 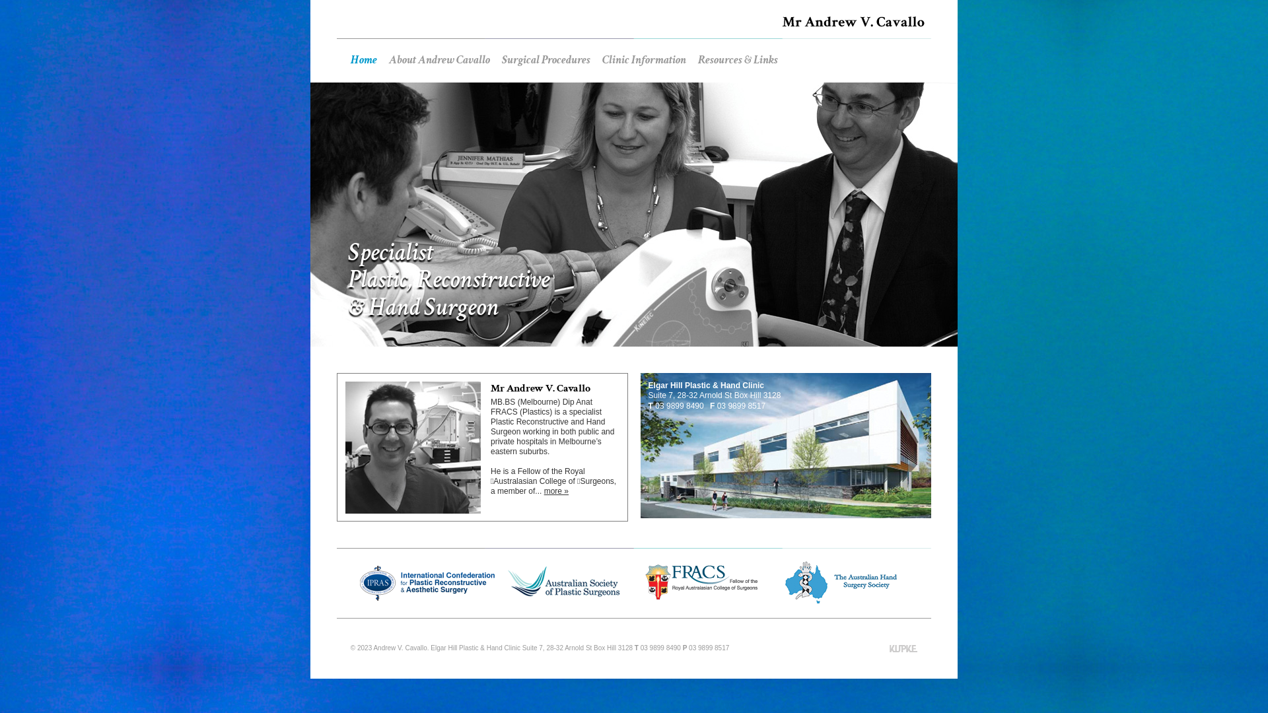 What do you see at coordinates (364, 60) in the screenshot?
I see `Home` at bounding box center [364, 60].